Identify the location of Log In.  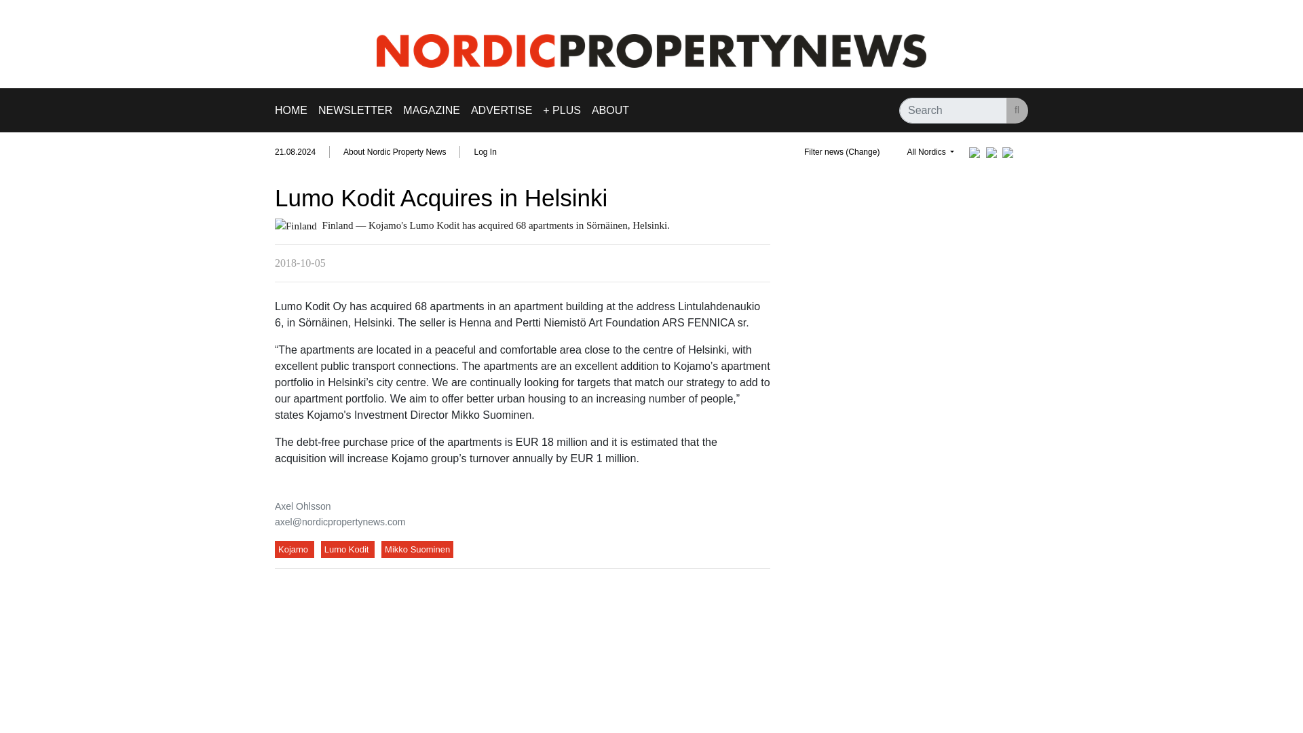
(485, 152).